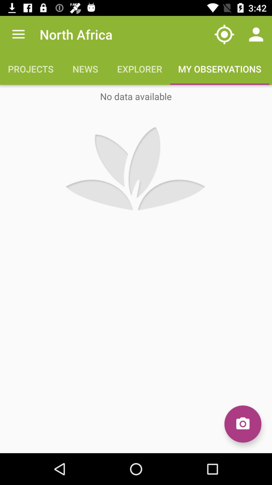 Image resolution: width=272 pixels, height=485 pixels. I want to click on launch the icon next to the north africa icon, so click(224, 34).